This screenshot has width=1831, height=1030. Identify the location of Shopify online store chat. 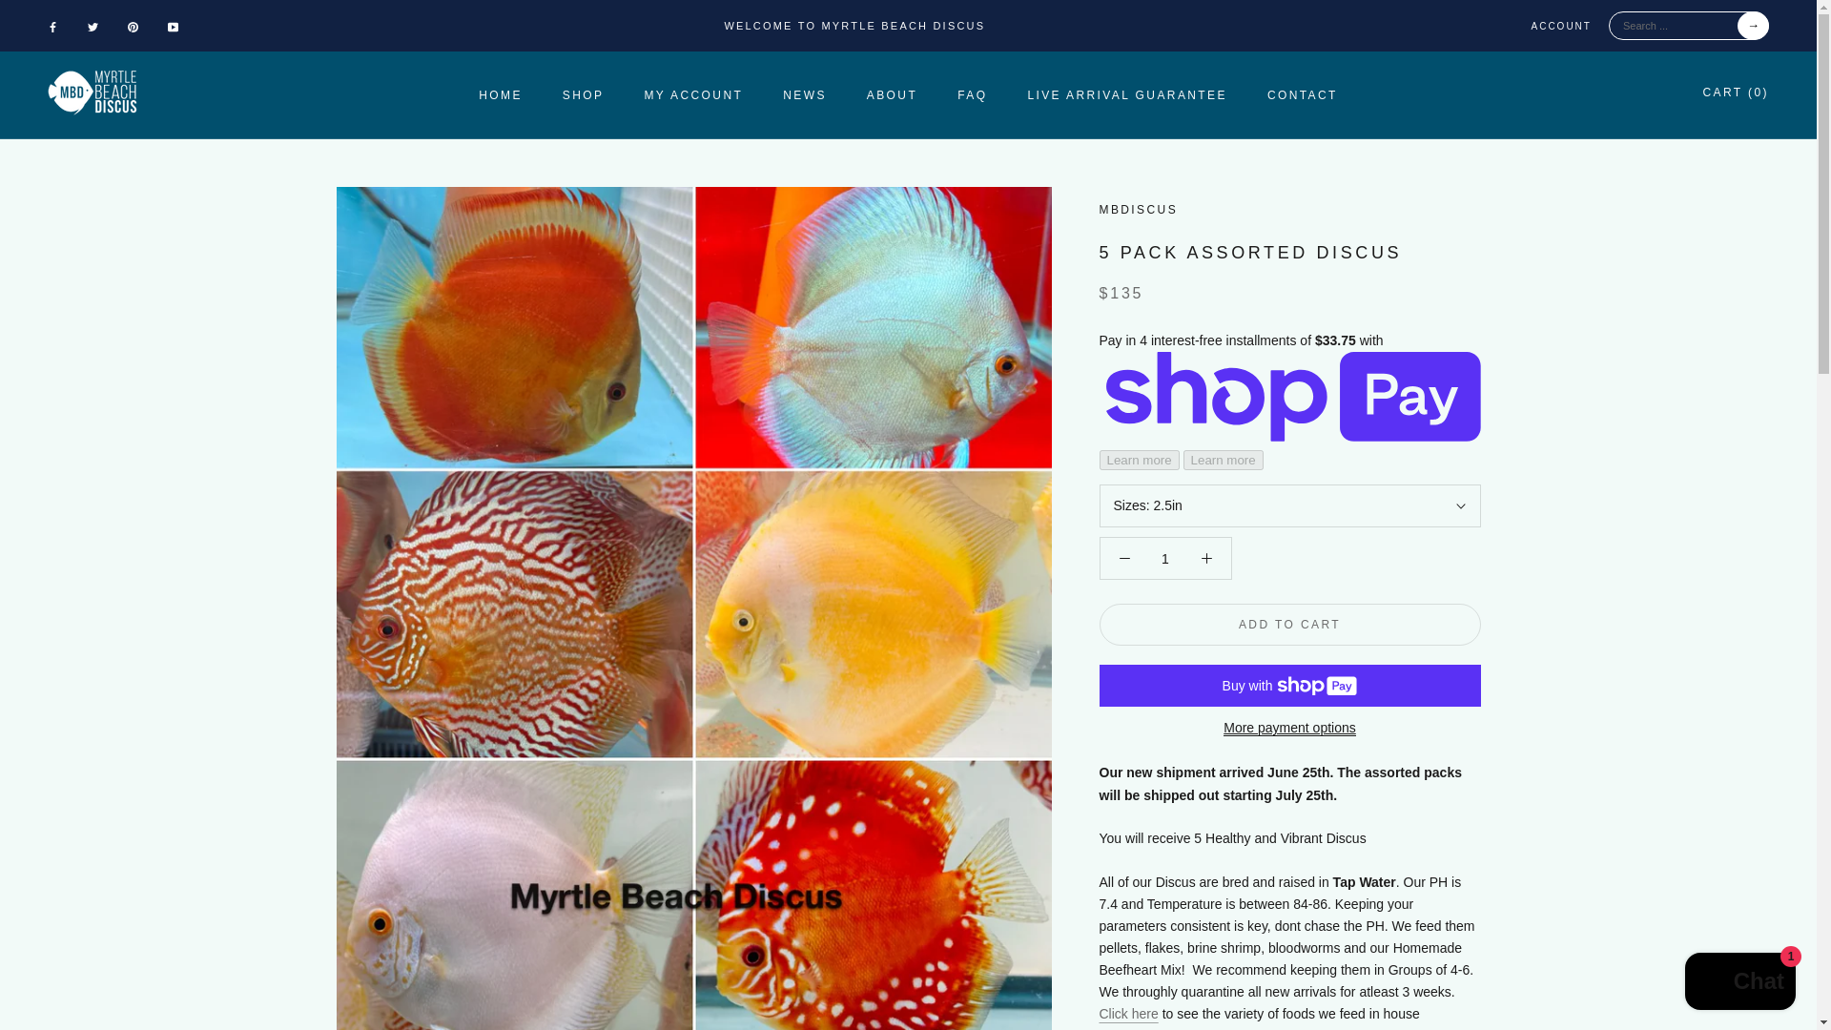
(583, 94).